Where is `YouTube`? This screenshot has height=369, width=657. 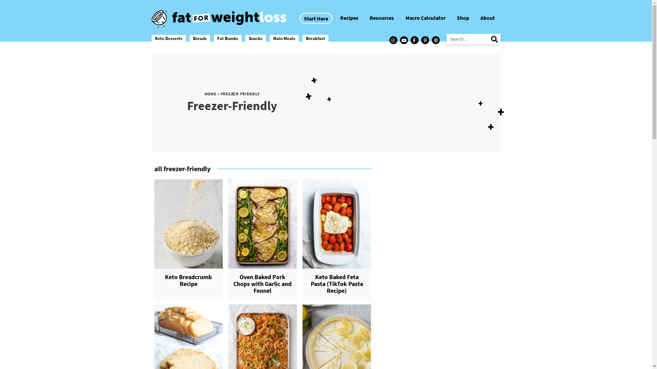 YouTube is located at coordinates (404, 40).